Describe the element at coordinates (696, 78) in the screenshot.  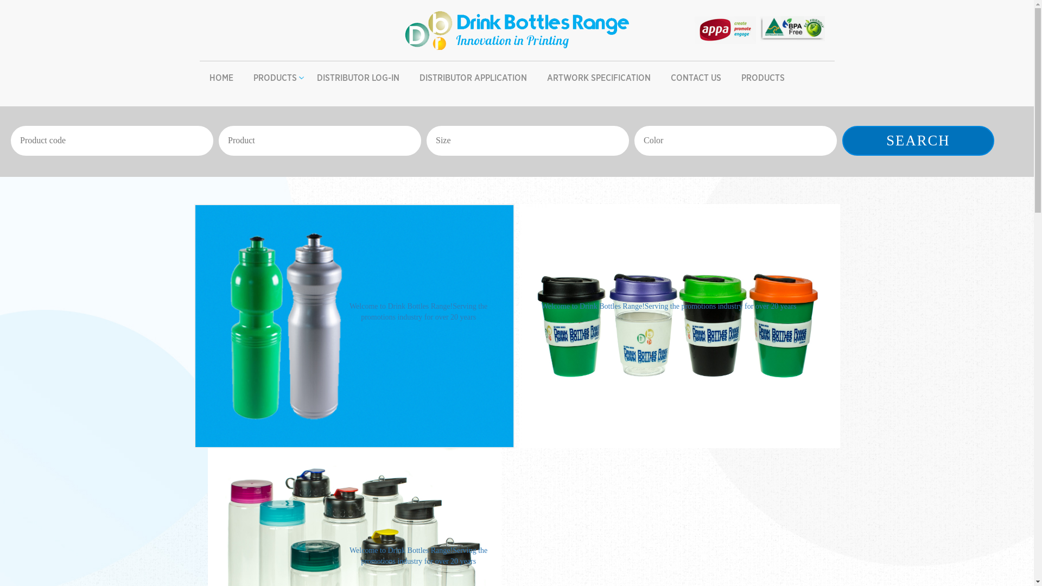
I see `CONTACT US` at that location.